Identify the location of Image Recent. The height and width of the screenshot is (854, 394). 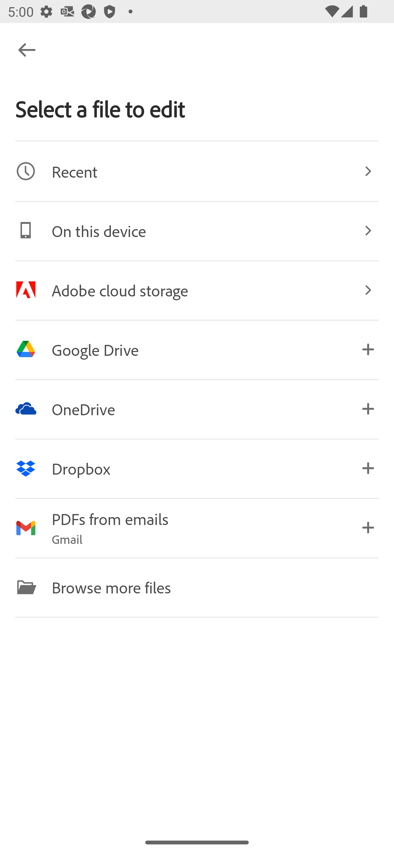
(197, 171).